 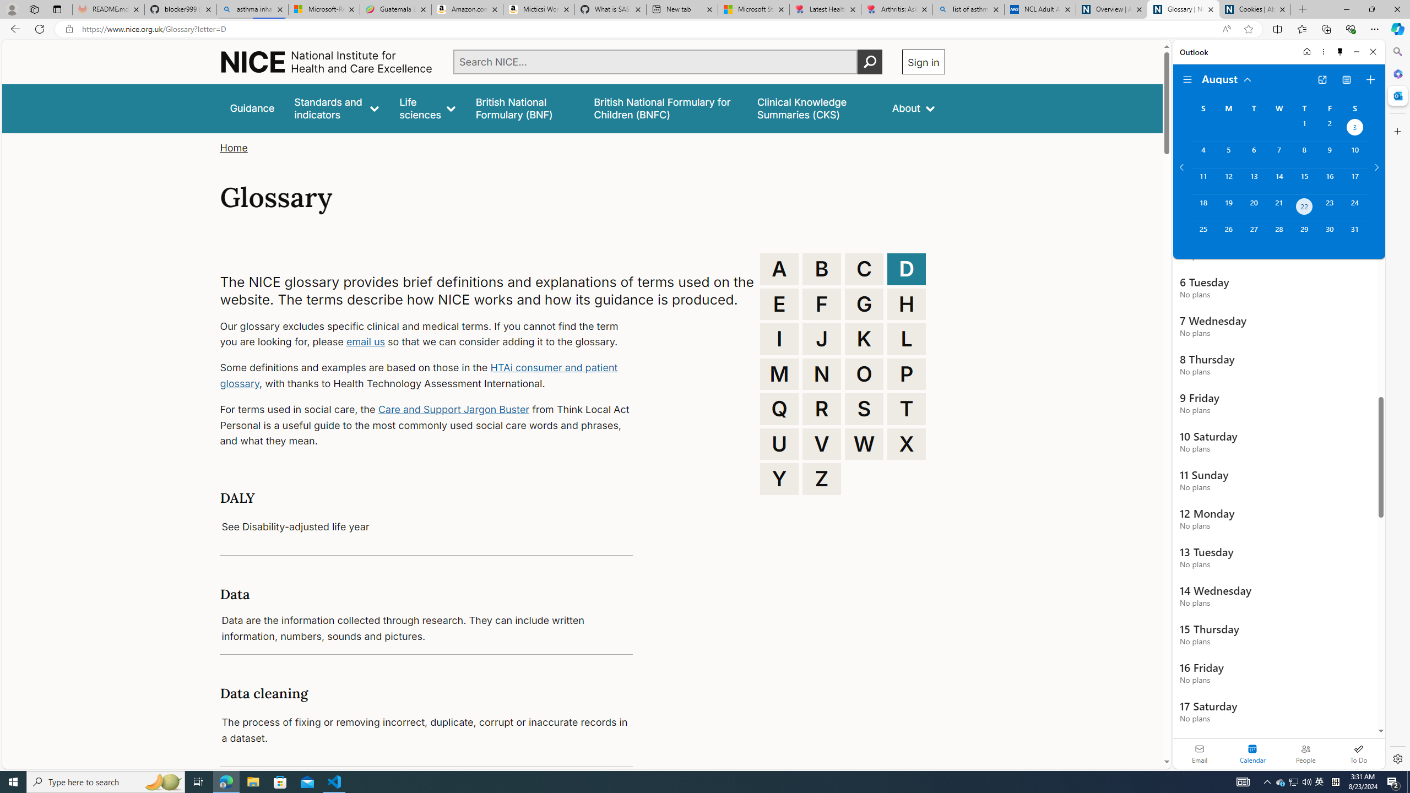 I want to click on Wednesday, August 28, 2024. , so click(x=1278, y=234).